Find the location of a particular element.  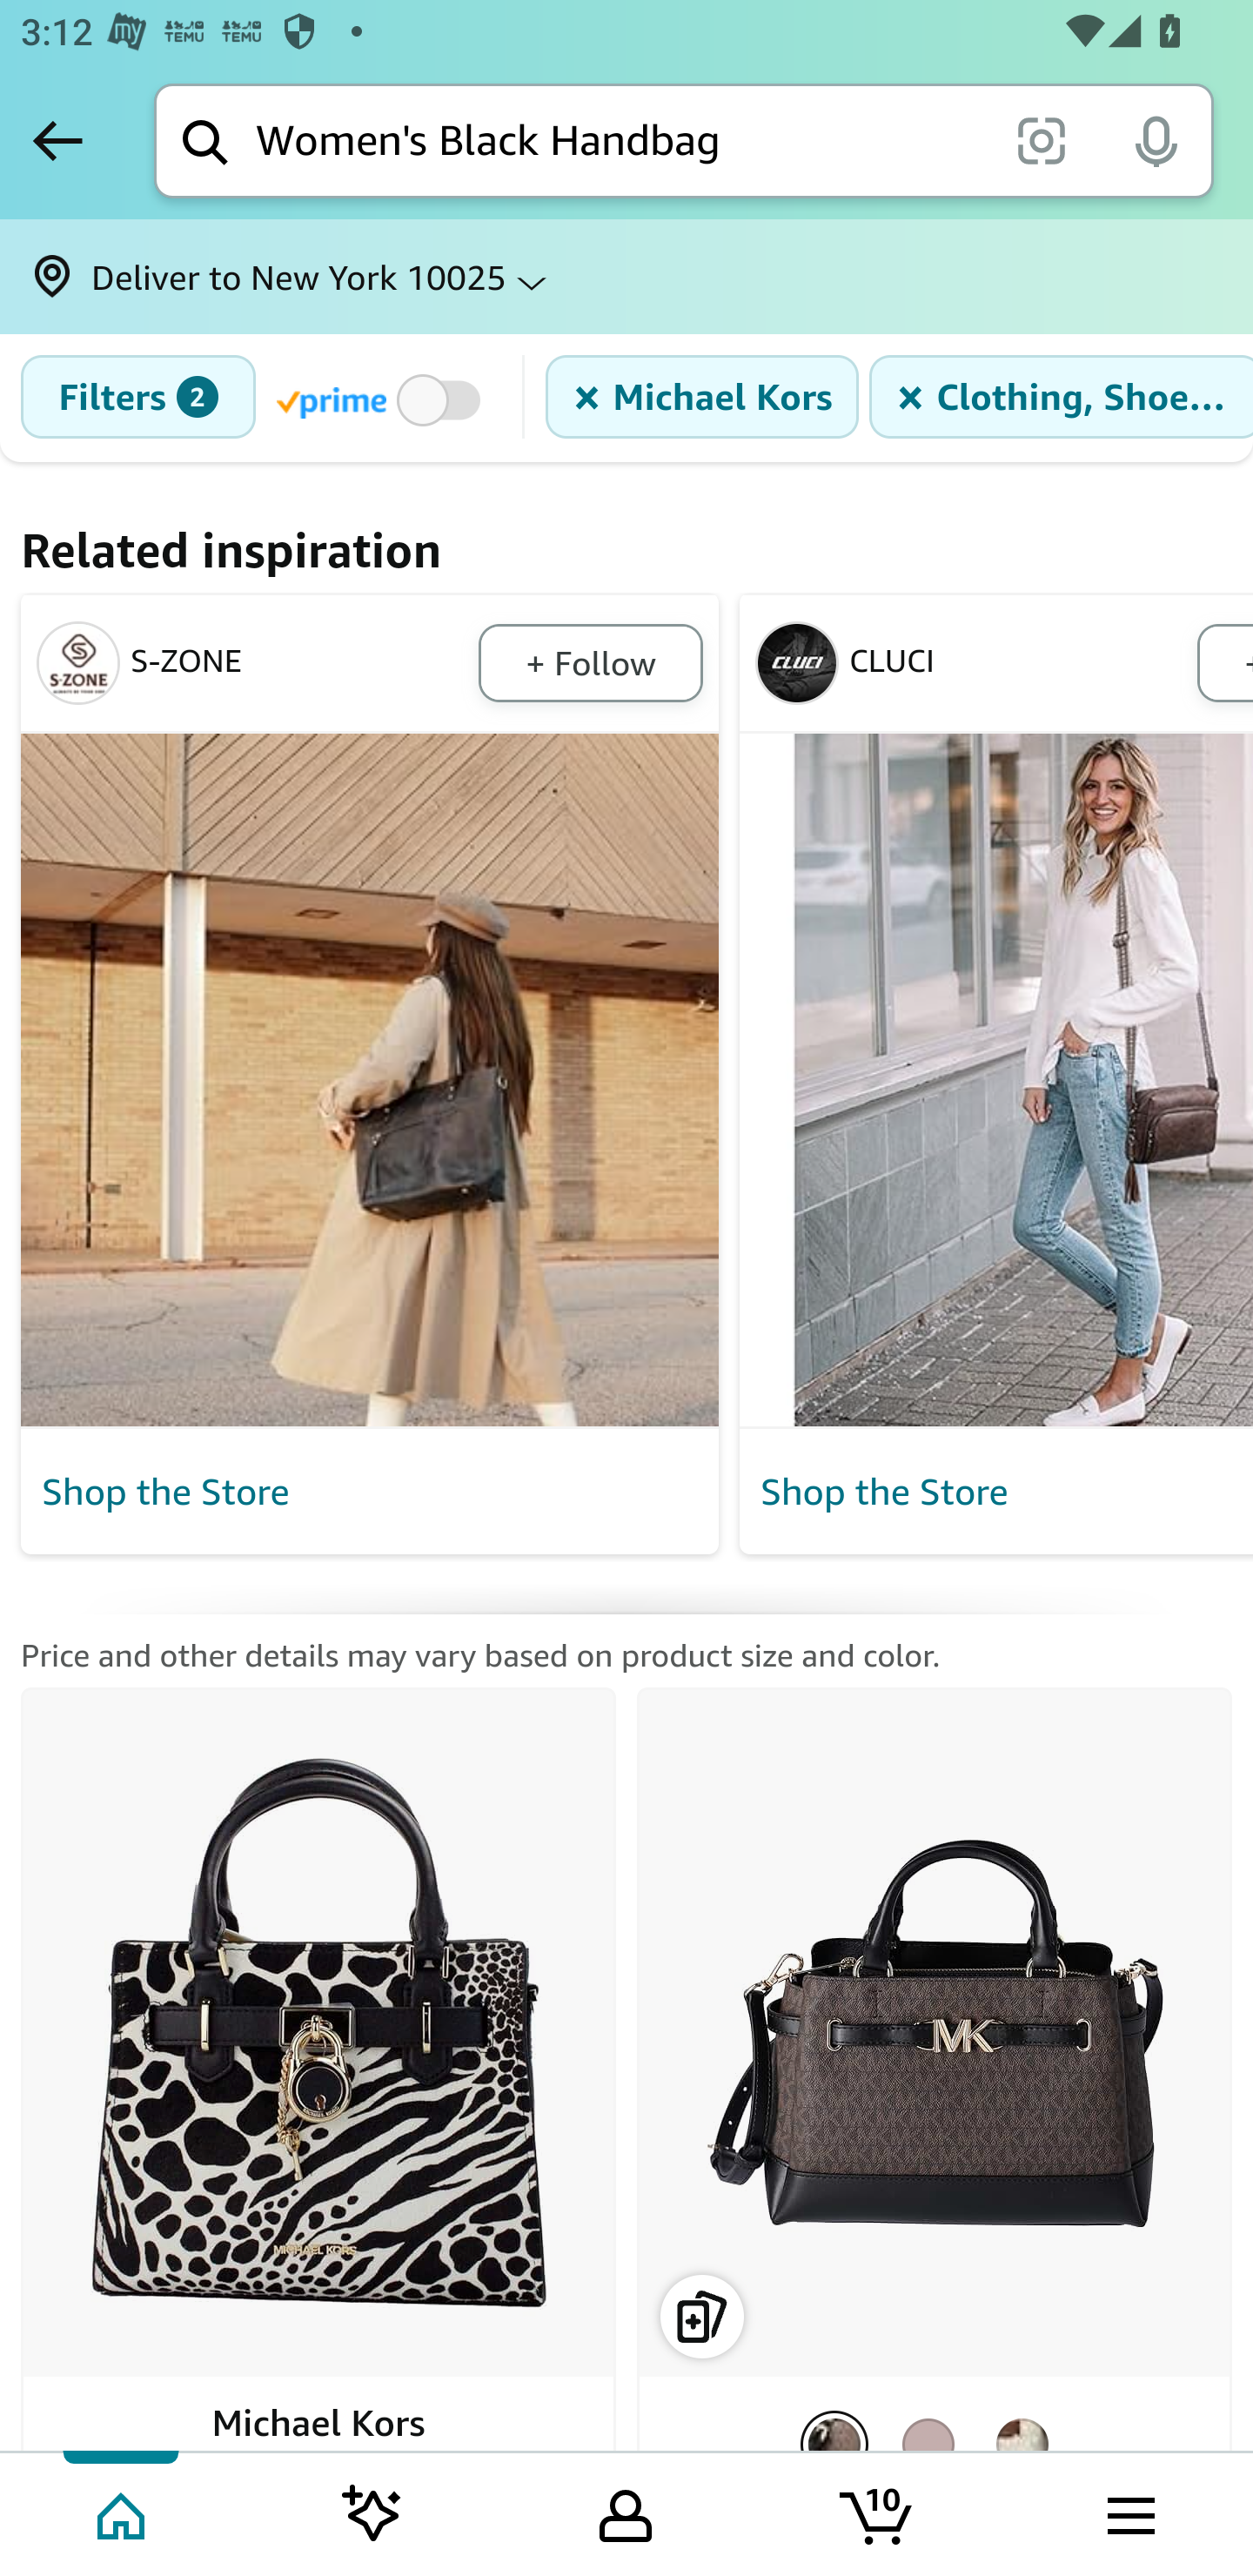

Back is located at coordinates (57, 140).